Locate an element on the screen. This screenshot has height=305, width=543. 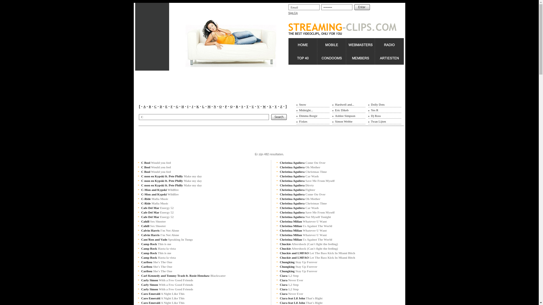
Carl Kennedy and Tommy Trash ft. Rosie Henshaw Blackwater is located at coordinates (183, 276).